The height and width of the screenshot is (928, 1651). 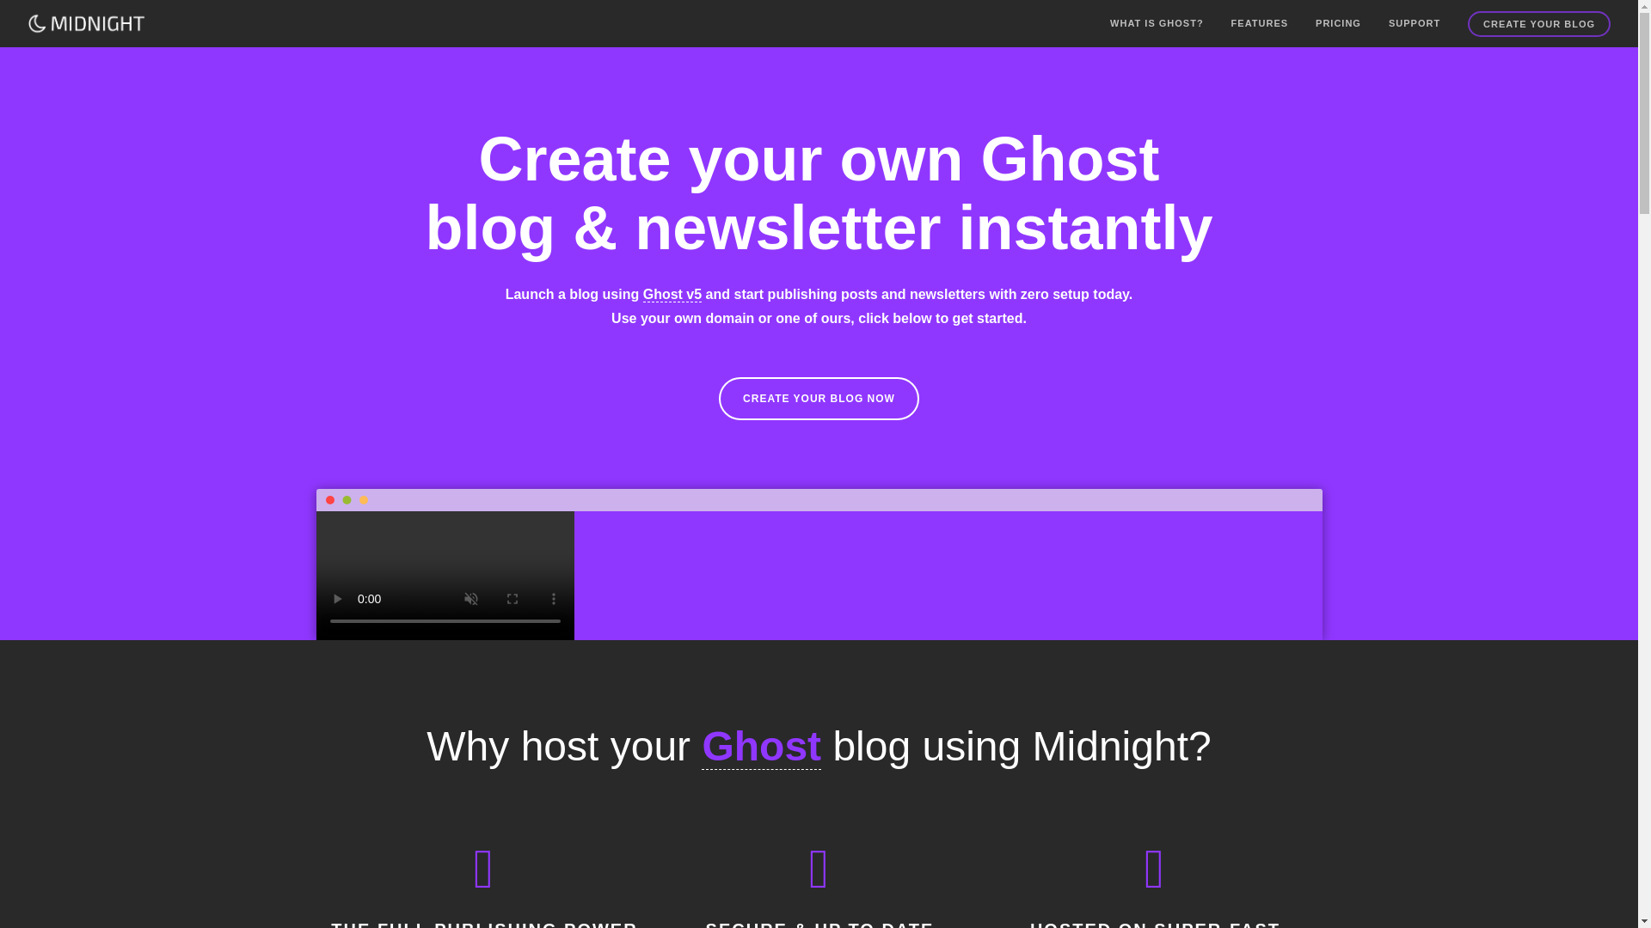 I want to click on CREATE YOUR BLOG NOW, so click(x=819, y=399).